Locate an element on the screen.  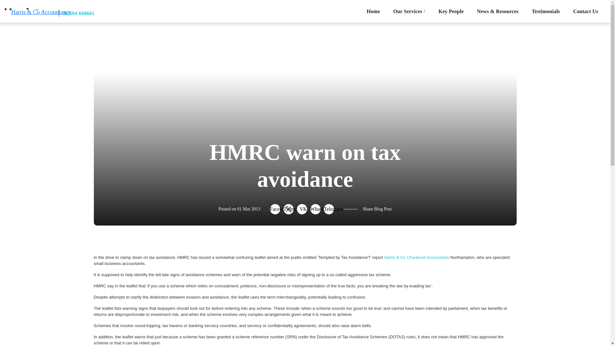
Home is located at coordinates (373, 11).